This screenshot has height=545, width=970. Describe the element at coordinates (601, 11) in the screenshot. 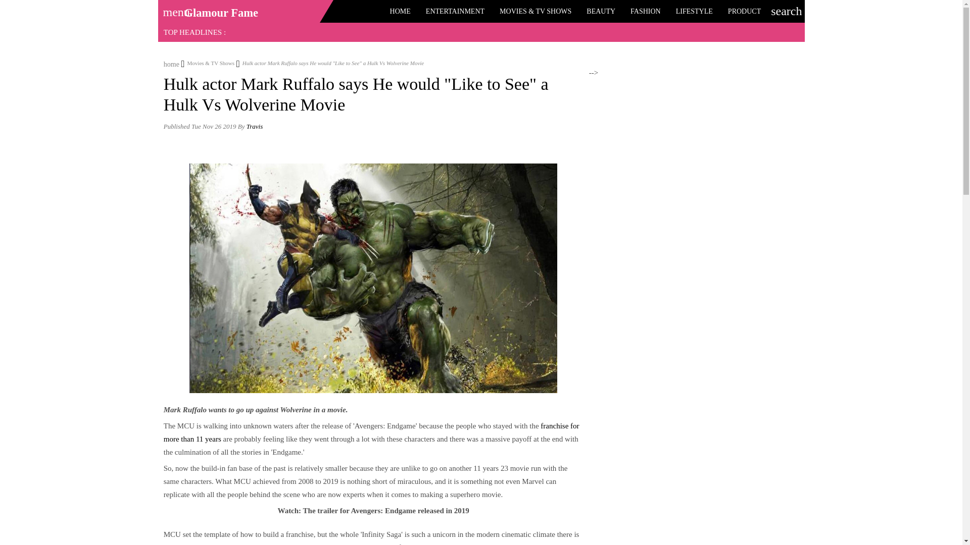

I see `BEAUTY` at that location.